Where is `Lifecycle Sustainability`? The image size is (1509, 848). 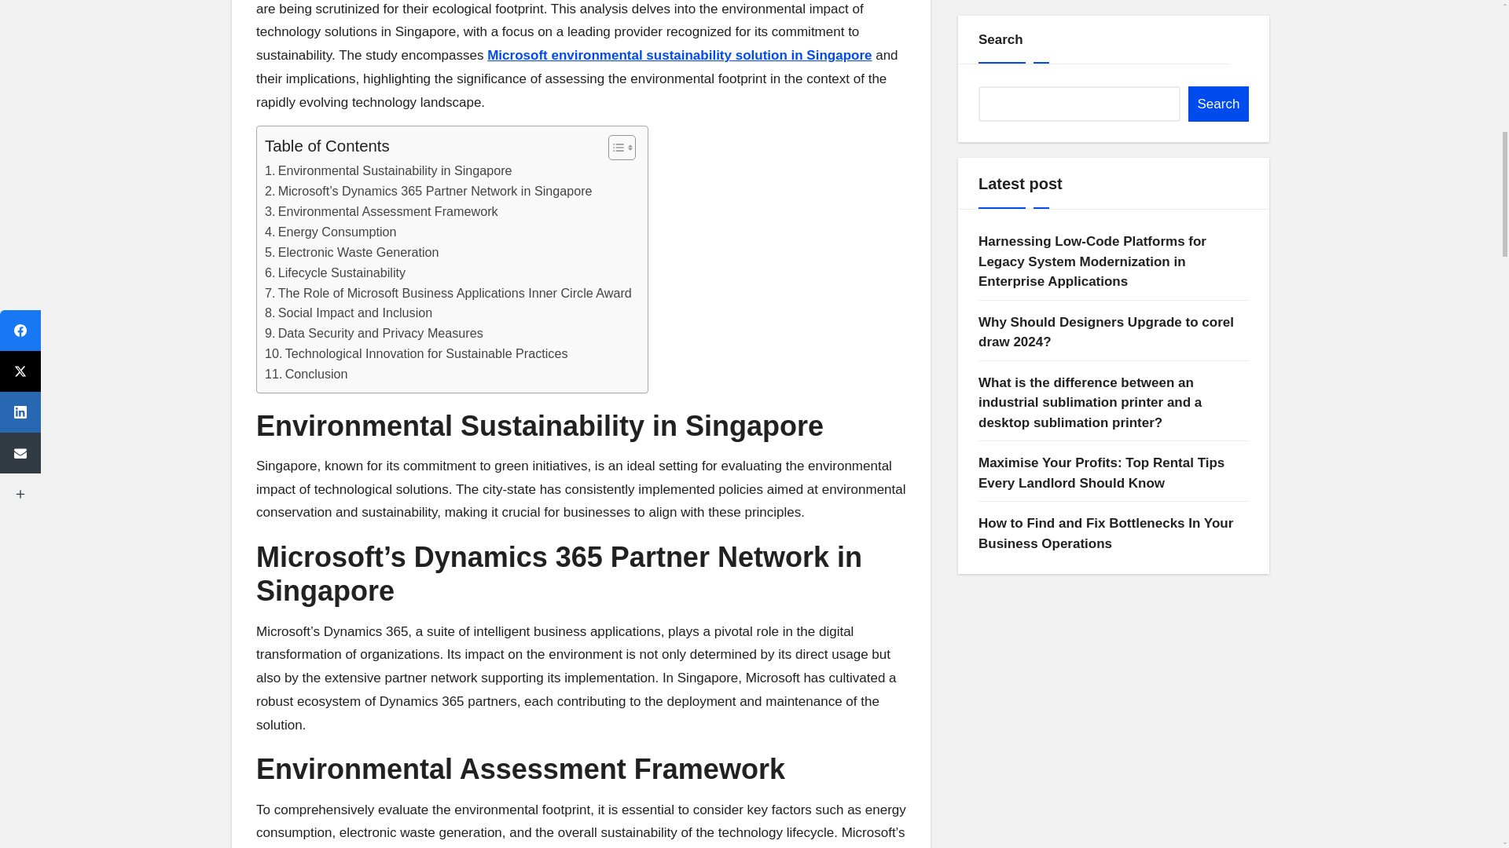 Lifecycle Sustainability is located at coordinates (335, 272).